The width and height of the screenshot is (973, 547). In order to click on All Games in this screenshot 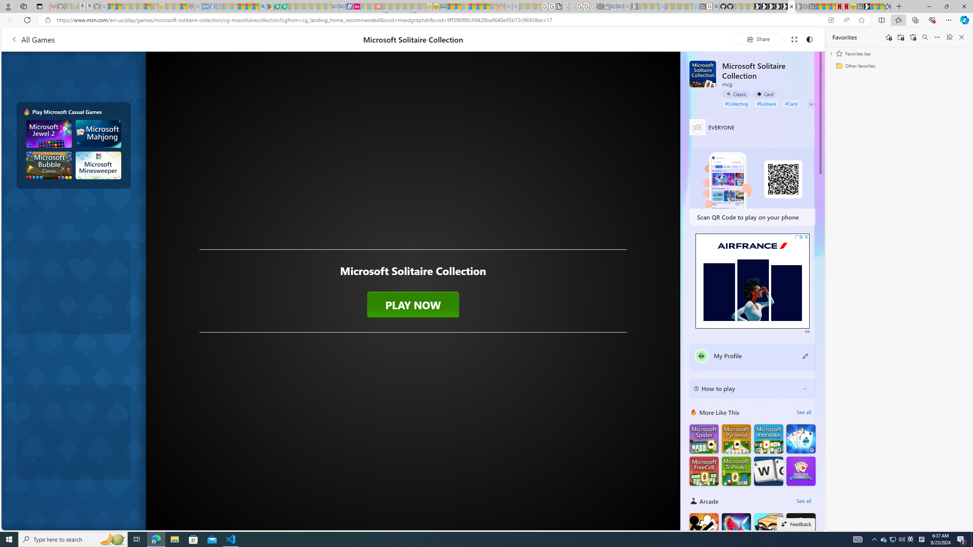, I will do `click(33, 39)`.